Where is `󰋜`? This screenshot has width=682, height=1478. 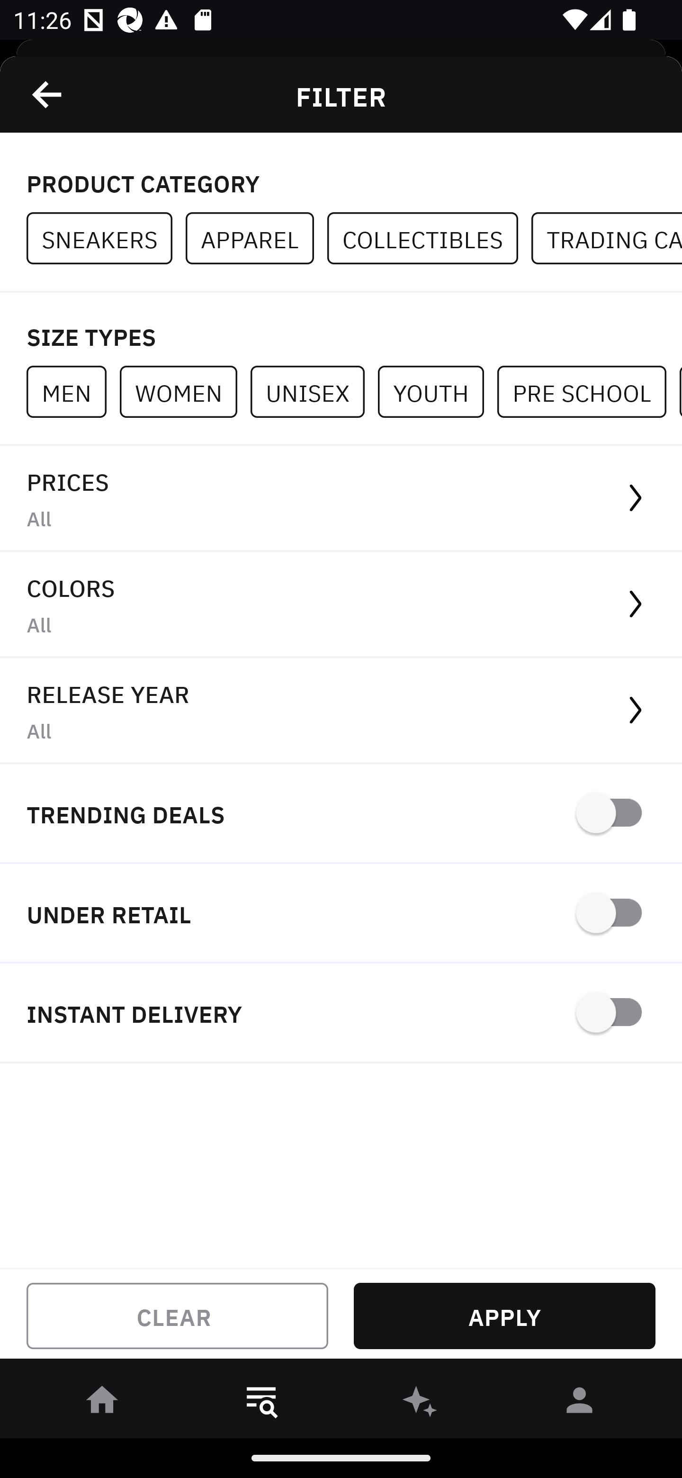
󰋜 is located at coordinates (102, 1403).